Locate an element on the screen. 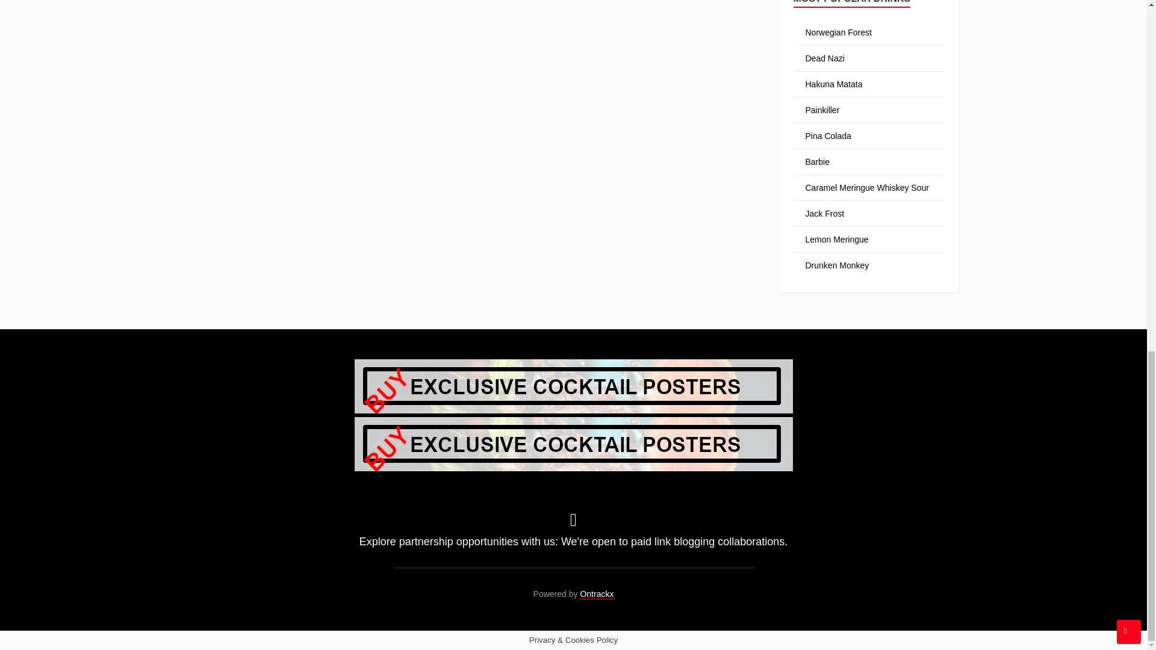 This screenshot has height=650, width=1156. Dead Nazi is located at coordinates (825, 58).